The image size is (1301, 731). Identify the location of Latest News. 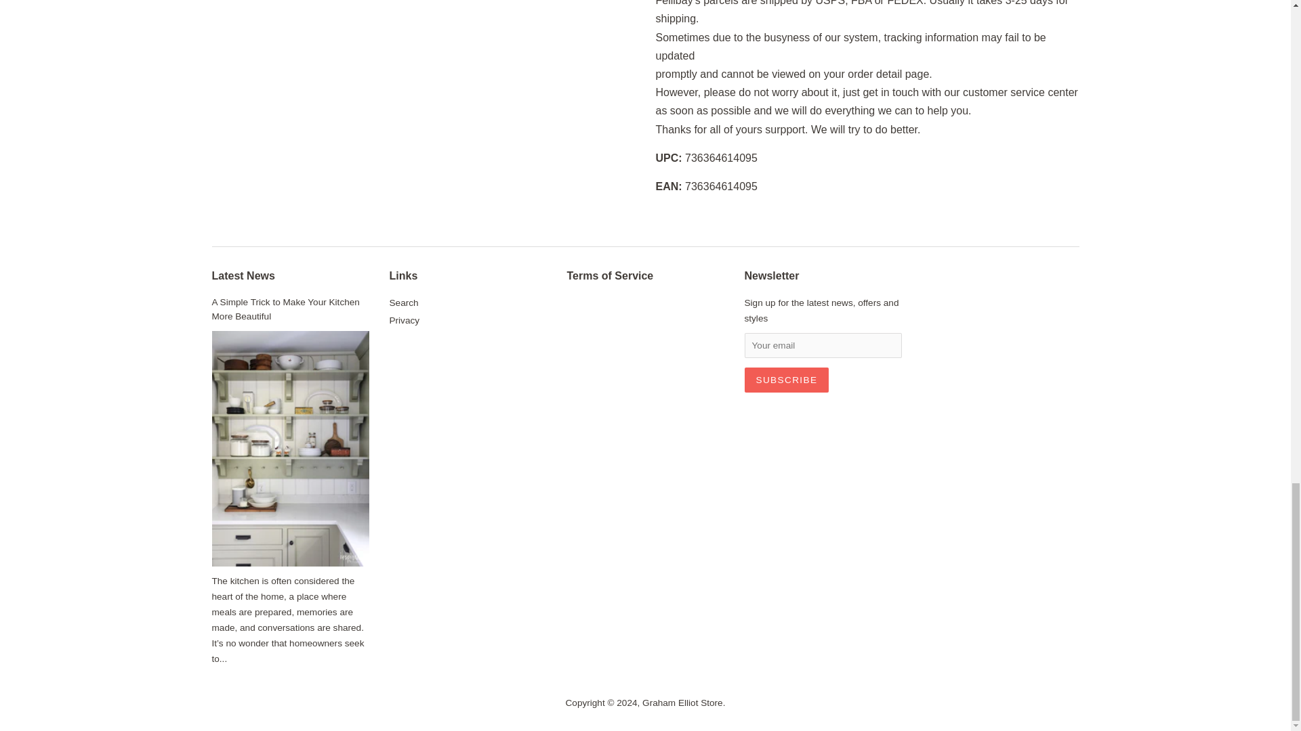
(243, 275).